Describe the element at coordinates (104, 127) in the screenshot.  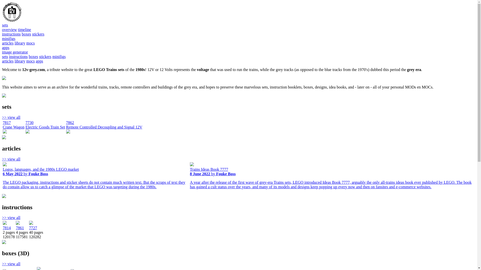
I see `7862
Remote Controlled Decoupling and Signal 12V` at that location.